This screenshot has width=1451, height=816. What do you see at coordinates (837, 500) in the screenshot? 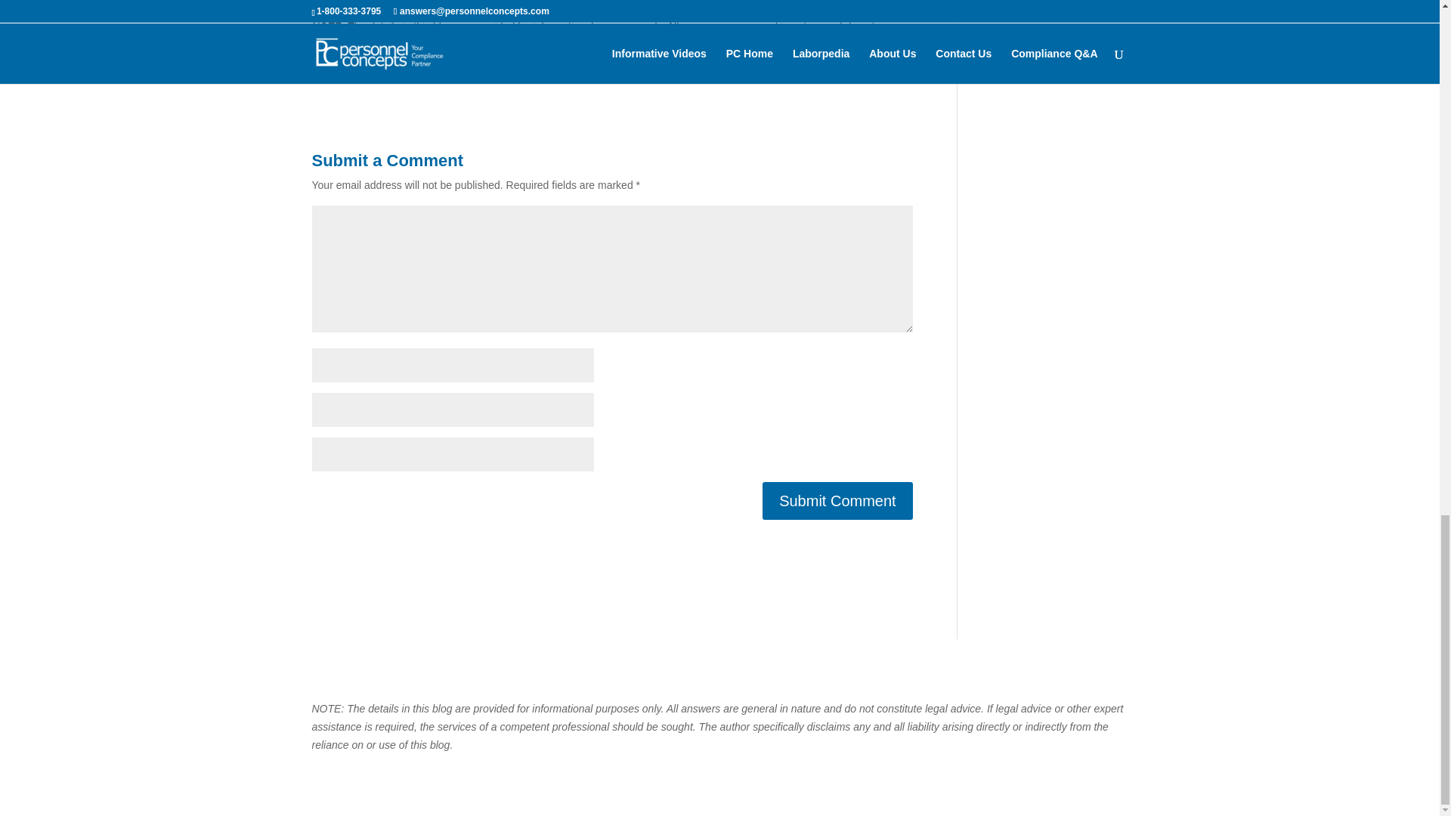
I see `Submit Comment` at bounding box center [837, 500].